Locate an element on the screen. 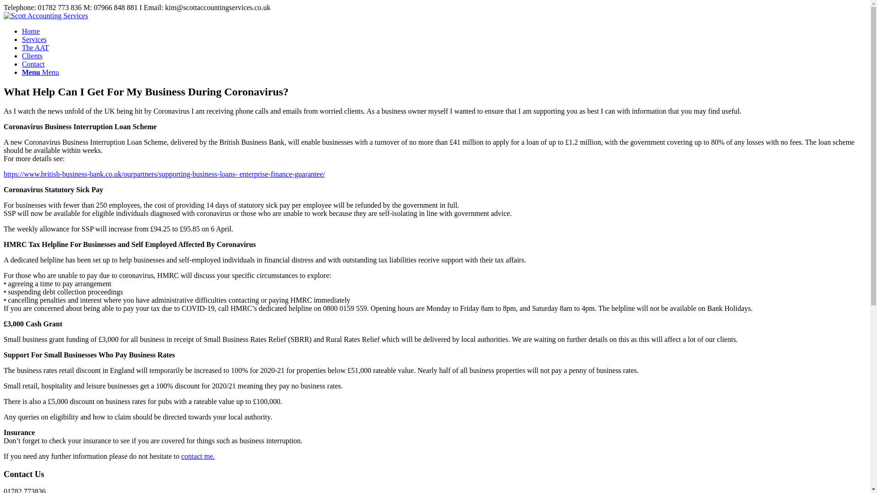 The height and width of the screenshot is (493, 877). Contact is located at coordinates (33, 64).